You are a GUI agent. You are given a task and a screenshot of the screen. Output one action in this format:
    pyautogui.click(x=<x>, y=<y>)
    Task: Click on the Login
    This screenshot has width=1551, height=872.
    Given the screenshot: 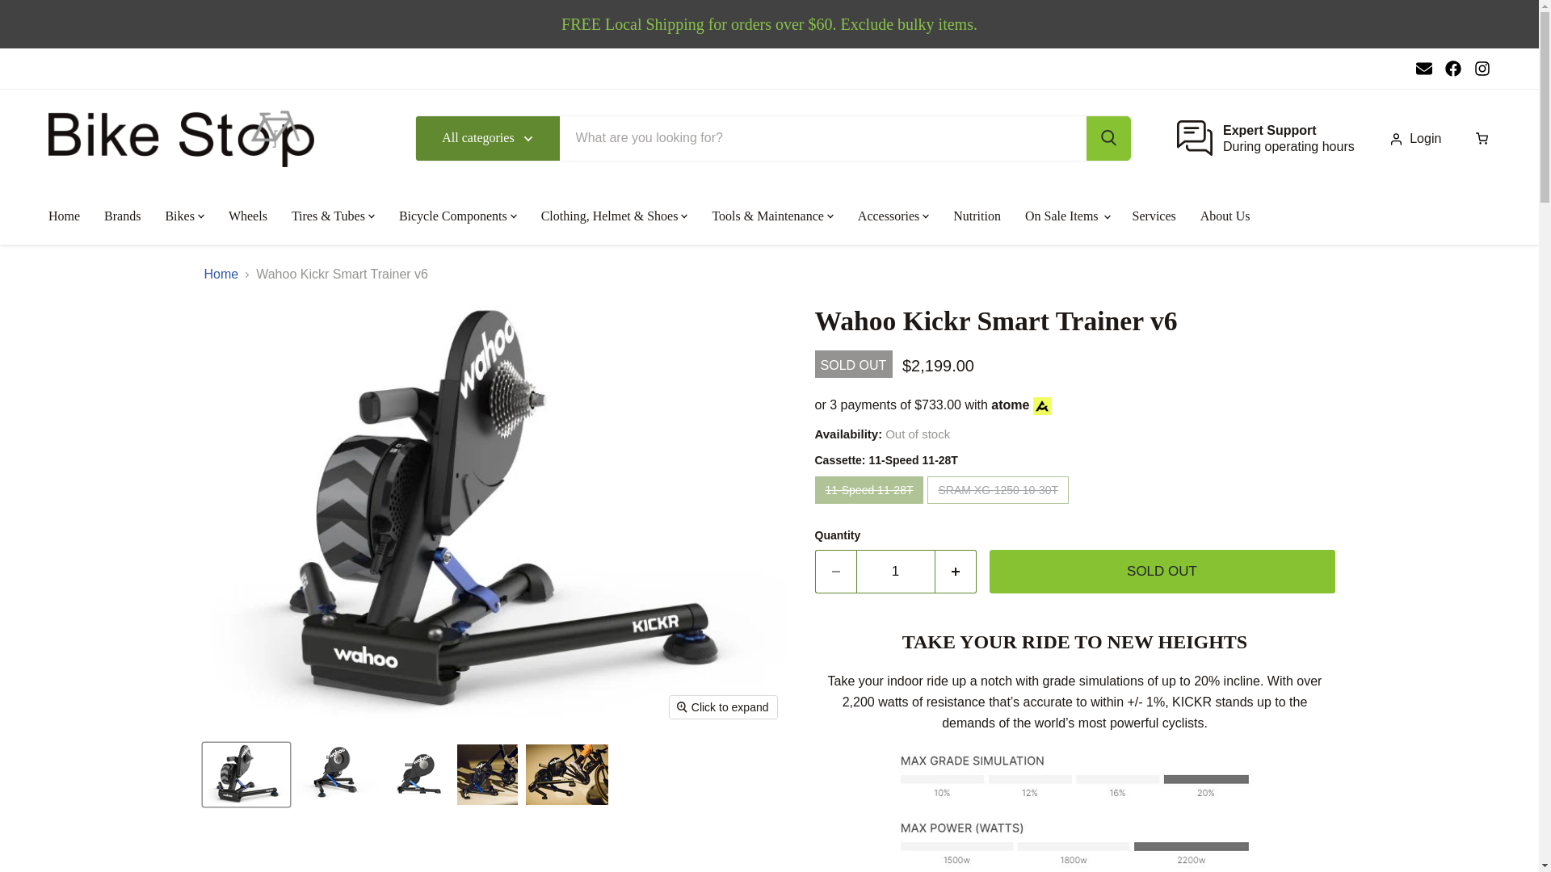 What is the action you would take?
    pyautogui.click(x=121, y=216)
    